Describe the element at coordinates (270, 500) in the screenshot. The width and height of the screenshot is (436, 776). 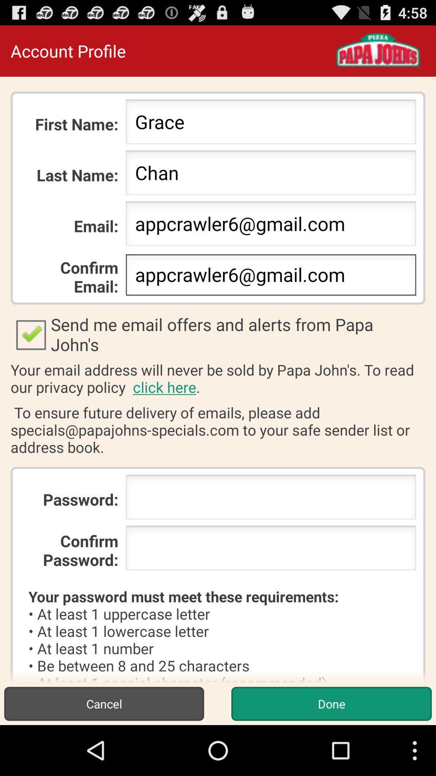
I see `password creating option` at that location.